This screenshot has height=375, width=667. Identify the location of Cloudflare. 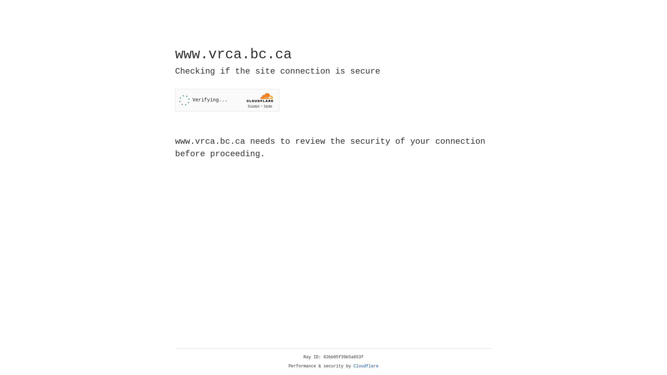
(366, 366).